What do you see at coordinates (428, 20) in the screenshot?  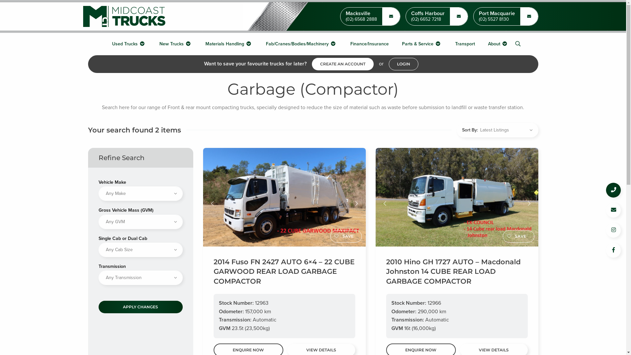 I see `(02) 6652 7218` at bounding box center [428, 20].